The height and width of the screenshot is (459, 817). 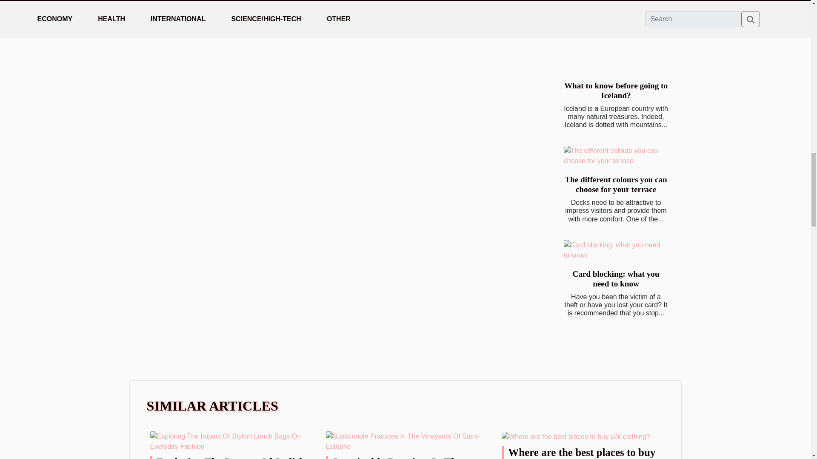 What do you see at coordinates (615, 42) in the screenshot?
I see `What to know before going to Iceland?` at bounding box center [615, 42].